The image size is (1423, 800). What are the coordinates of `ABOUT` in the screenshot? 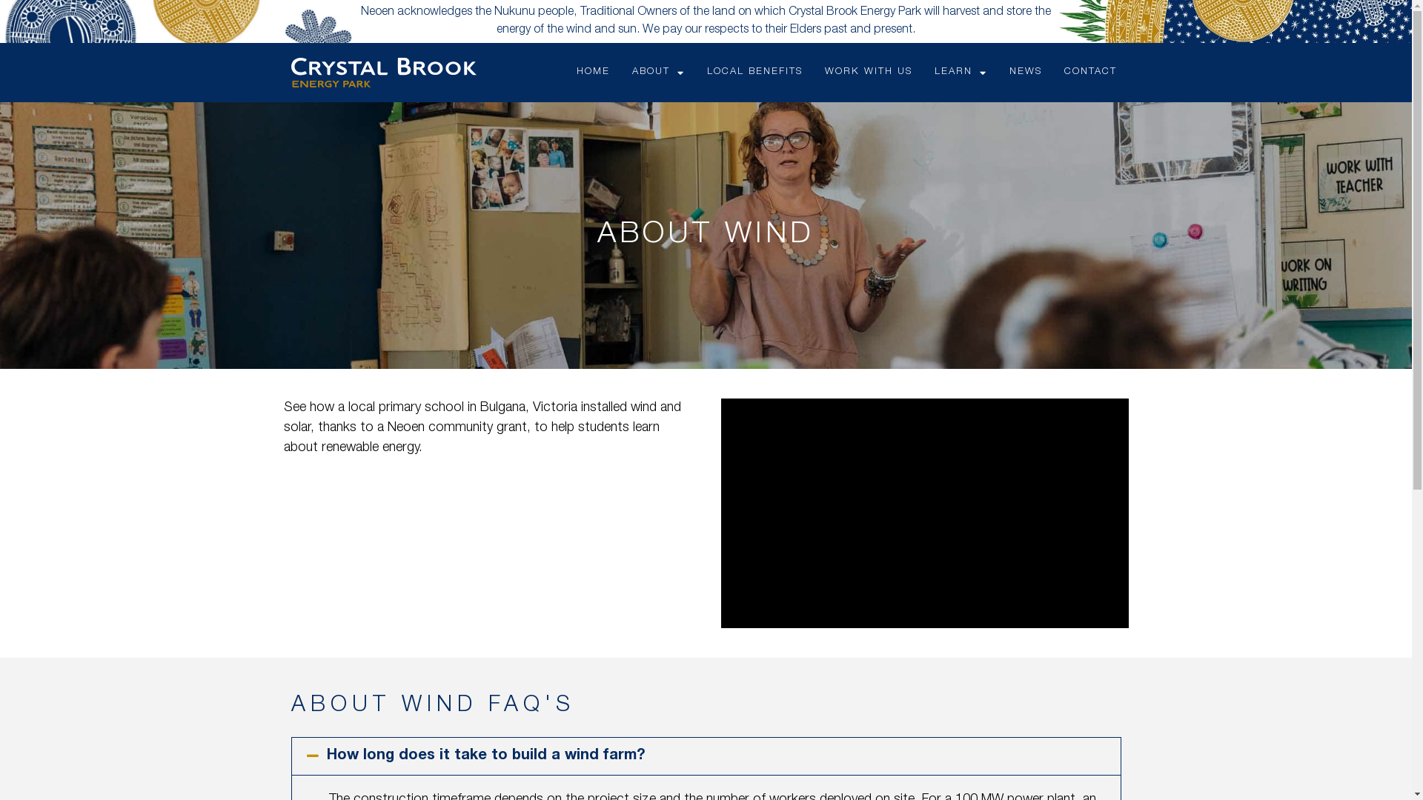 It's located at (658, 73).